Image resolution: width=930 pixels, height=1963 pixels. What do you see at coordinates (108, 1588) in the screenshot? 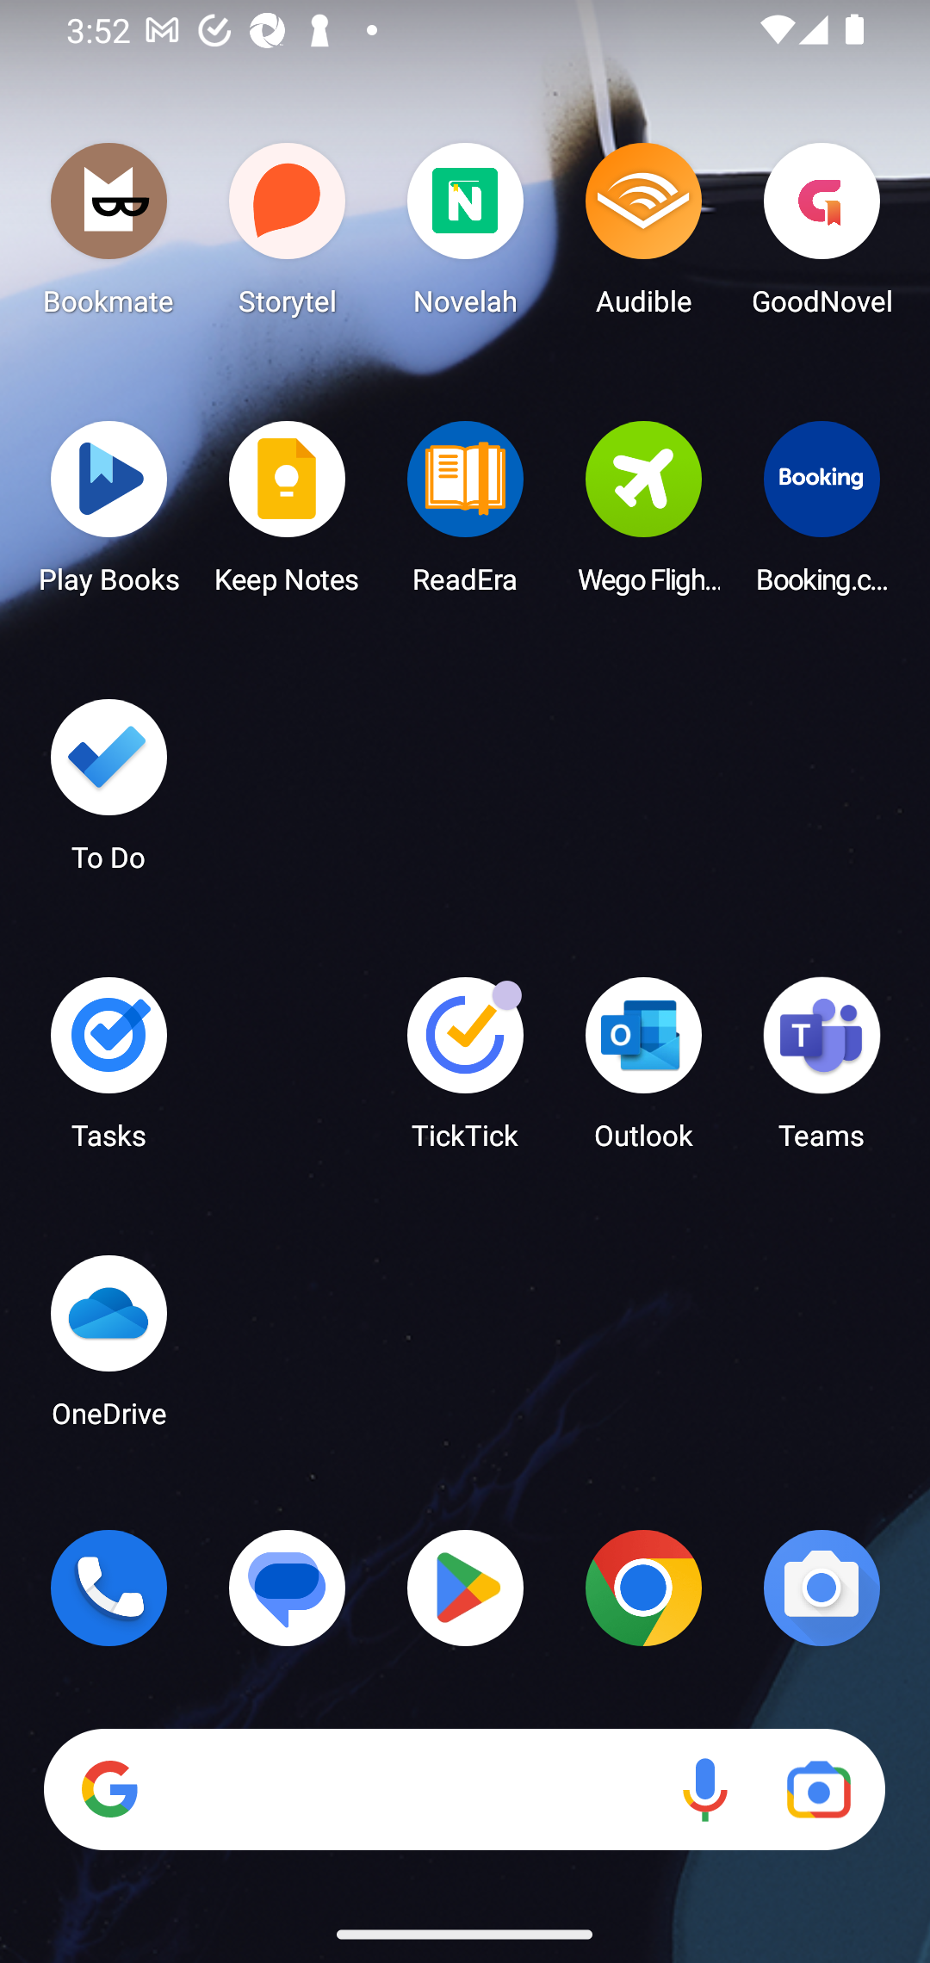
I see `Phone` at bounding box center [108, 1588].